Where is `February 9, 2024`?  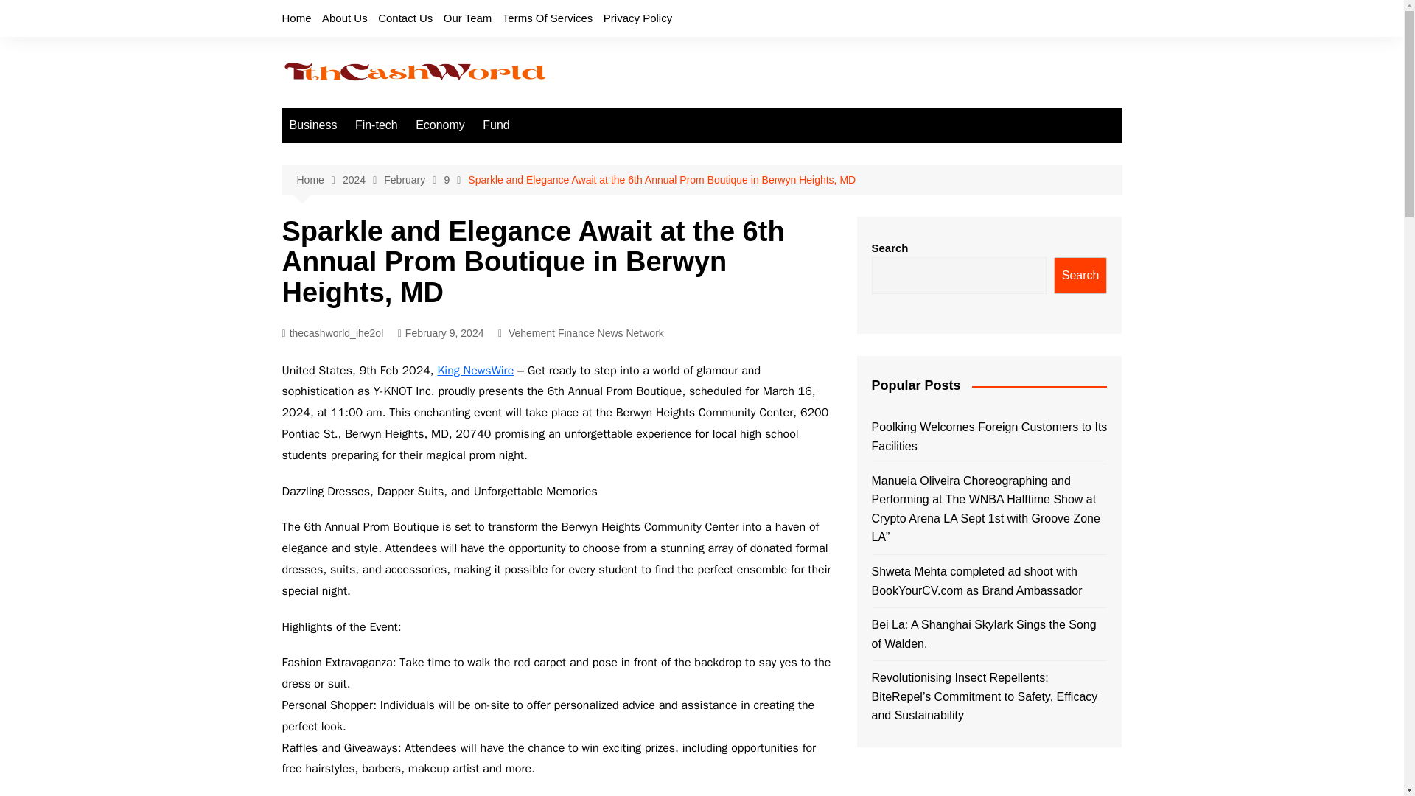
February 9, 2024 is located at coordinates (441, 333).